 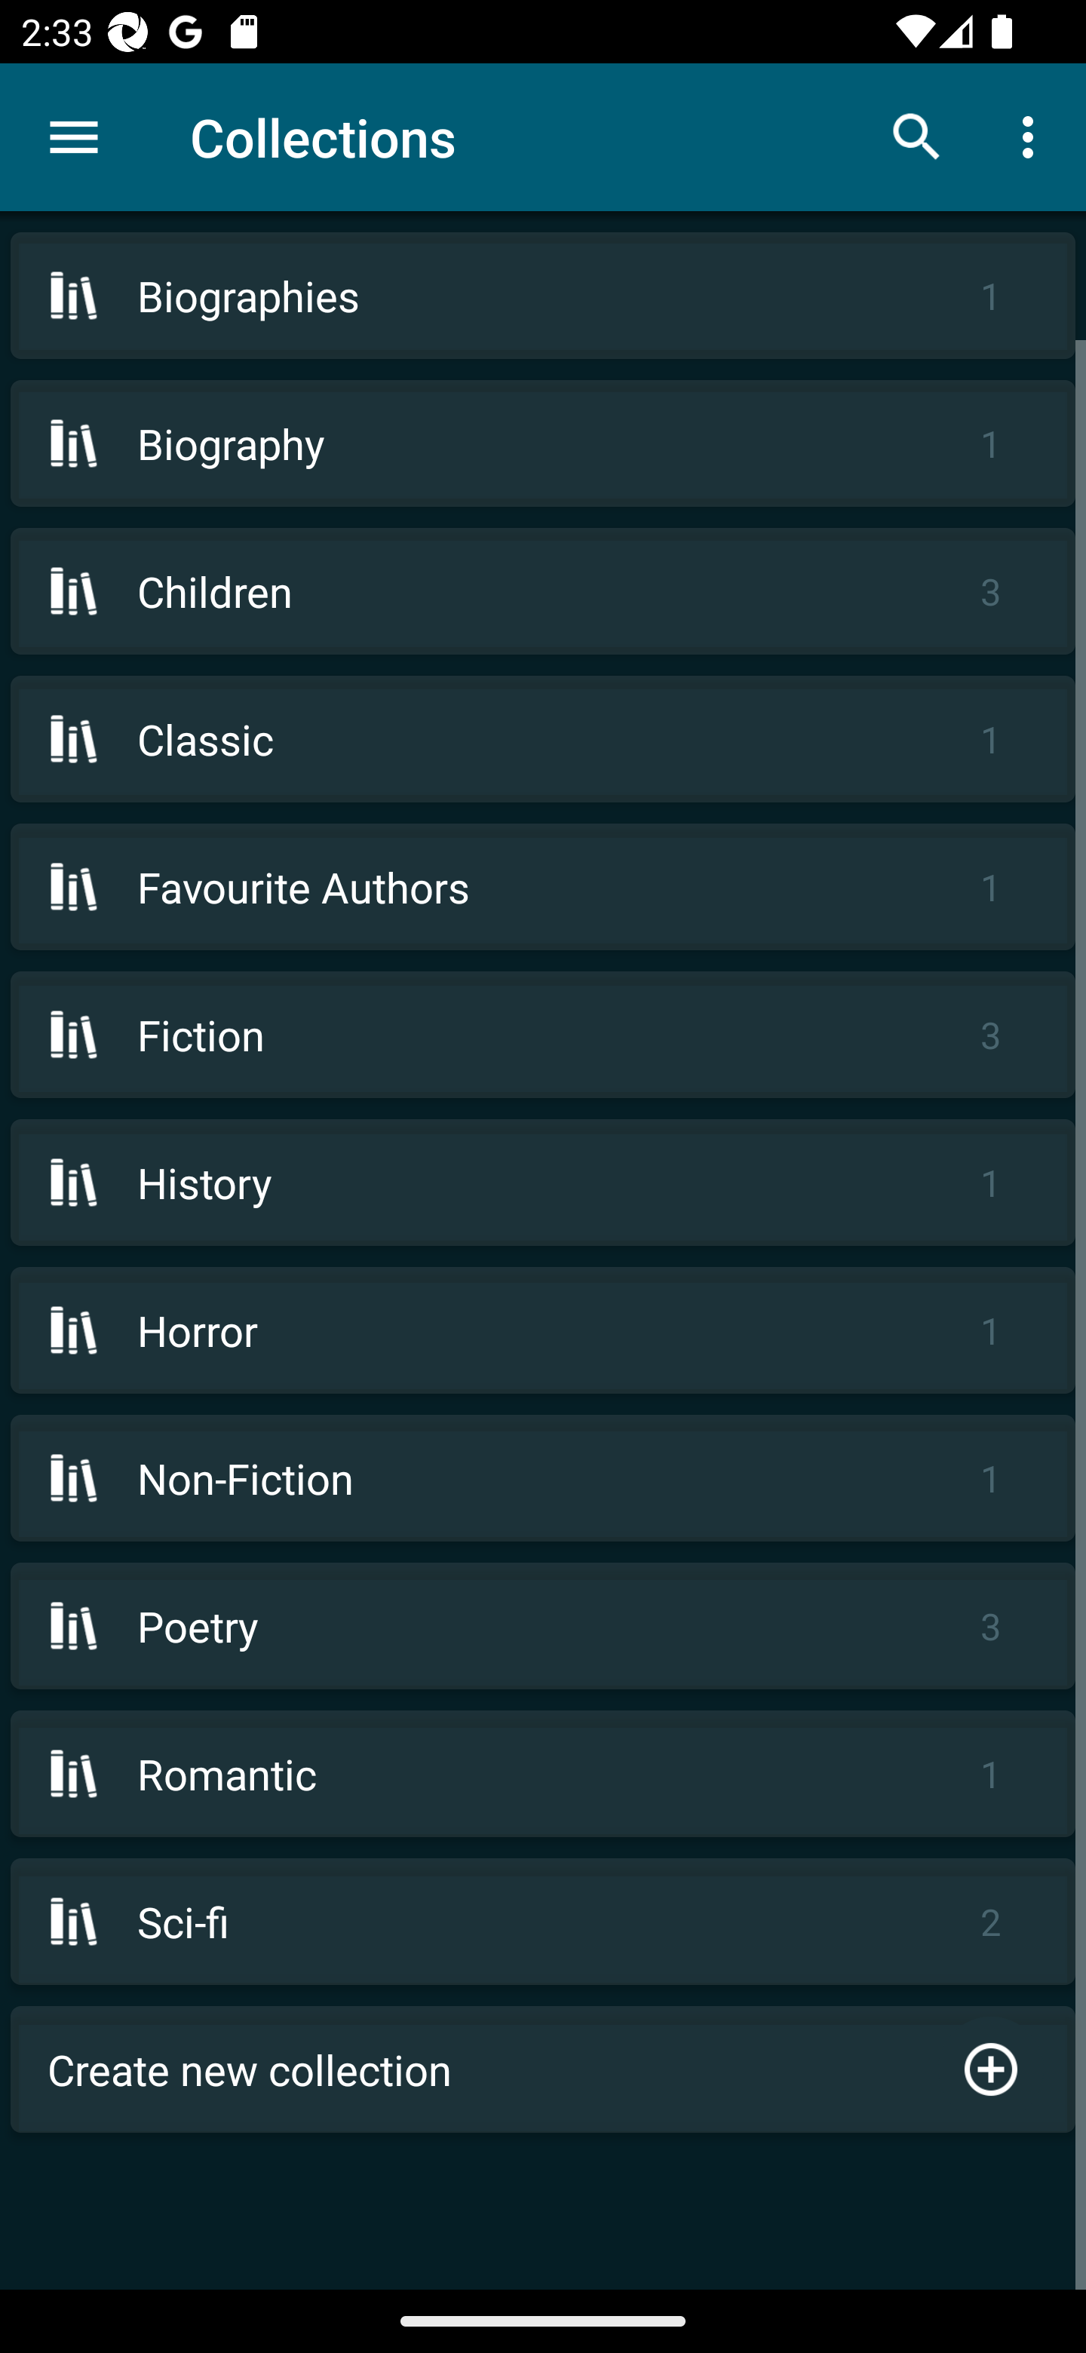 I want to click on Sci-fi 2, so click(x=543, y=1922).